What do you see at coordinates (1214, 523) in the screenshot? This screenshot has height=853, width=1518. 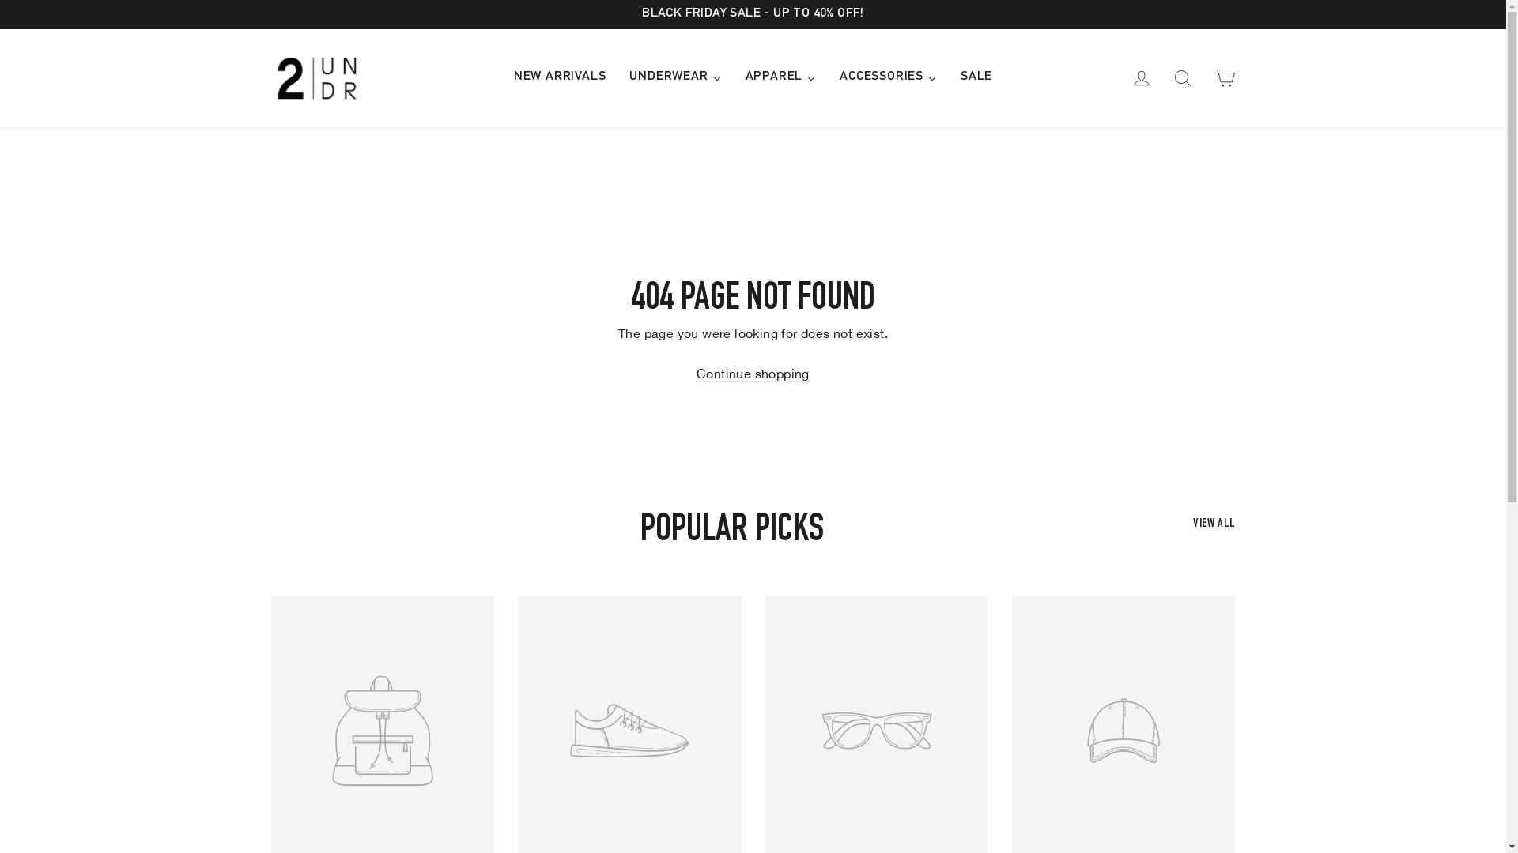 I see `VIEW ALL` at bounding box center [1214, 523].